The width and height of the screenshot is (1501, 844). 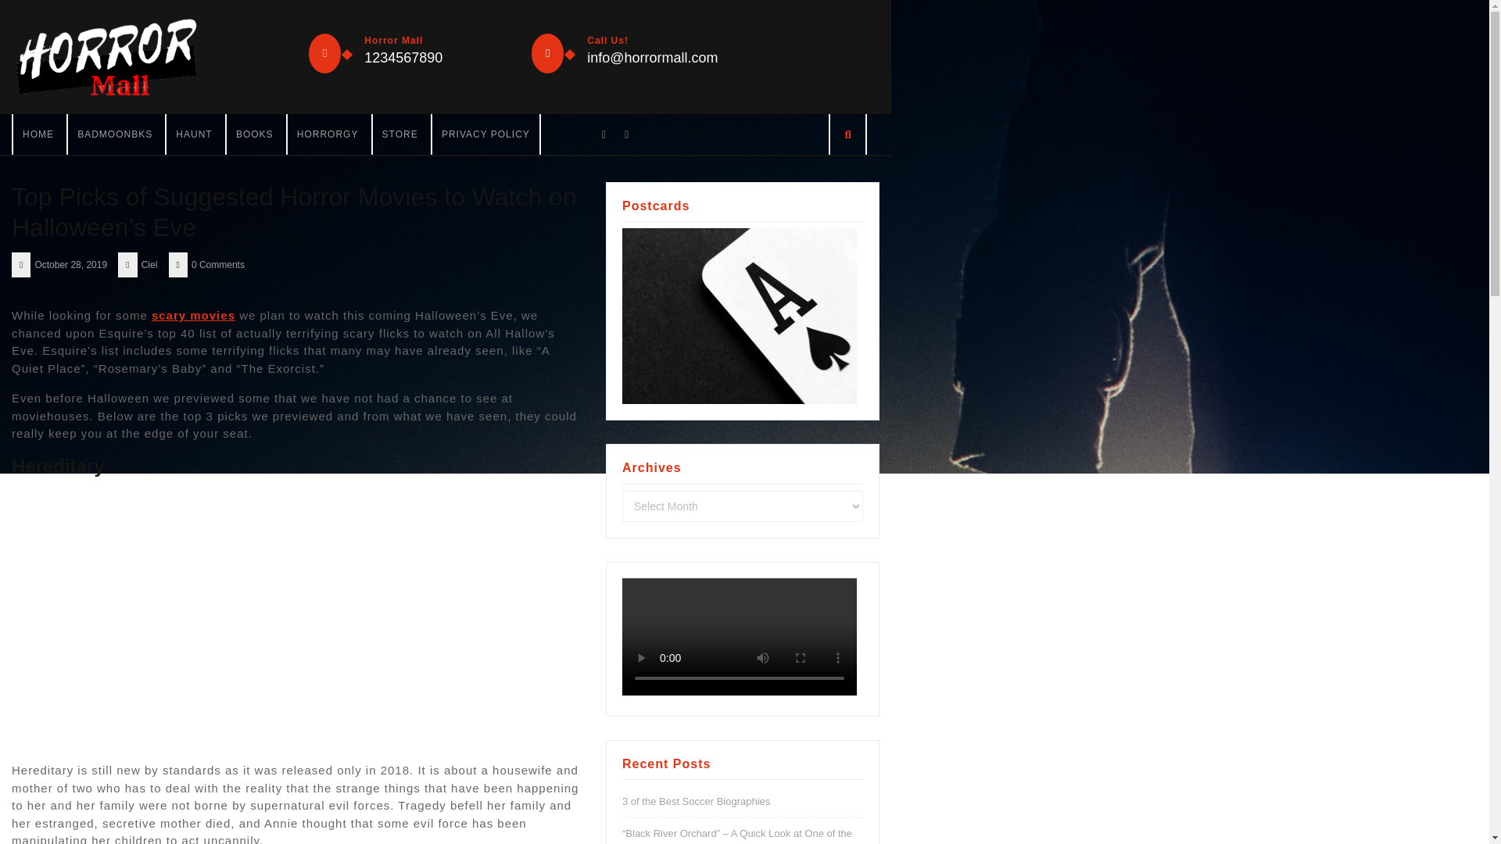 What do you see at coordinates (328, 134) in the screenshot?
I see `HORRORGY` at bounding box center [328, 134].